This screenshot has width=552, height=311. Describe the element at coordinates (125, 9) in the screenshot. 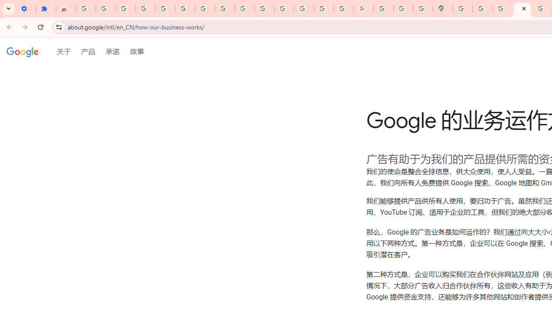

I see `Delete photos & videos - Computer - Google Photos Help` at that location.